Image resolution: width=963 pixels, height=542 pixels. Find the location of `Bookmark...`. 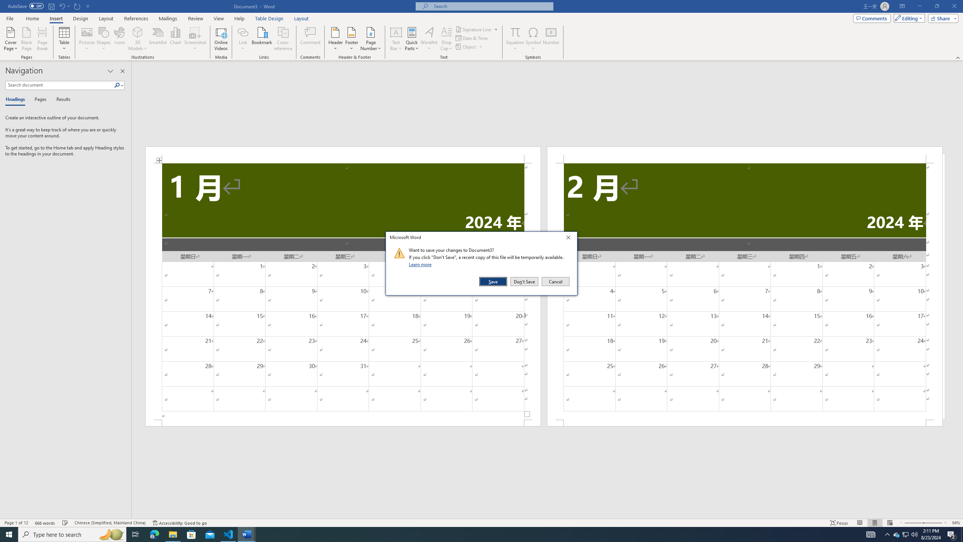

Bookmark... is located at coordinates (263, 39).